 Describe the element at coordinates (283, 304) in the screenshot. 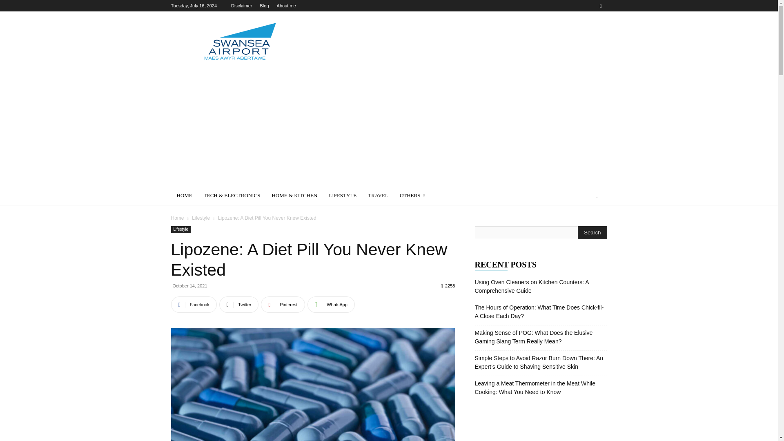

I see `Pinterest` at that location.